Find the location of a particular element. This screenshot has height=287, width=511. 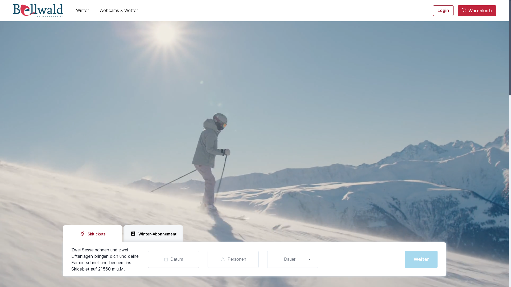

Winter is located at coordinates (83, 11).